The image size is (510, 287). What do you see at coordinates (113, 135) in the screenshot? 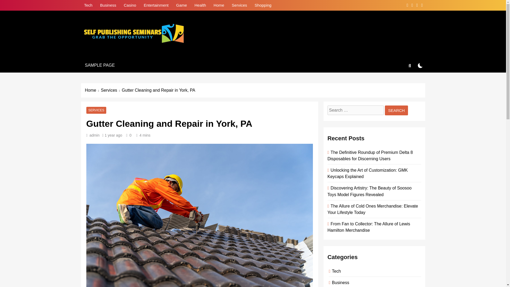
I see `1 year ago` at bounding box center [113, 135].